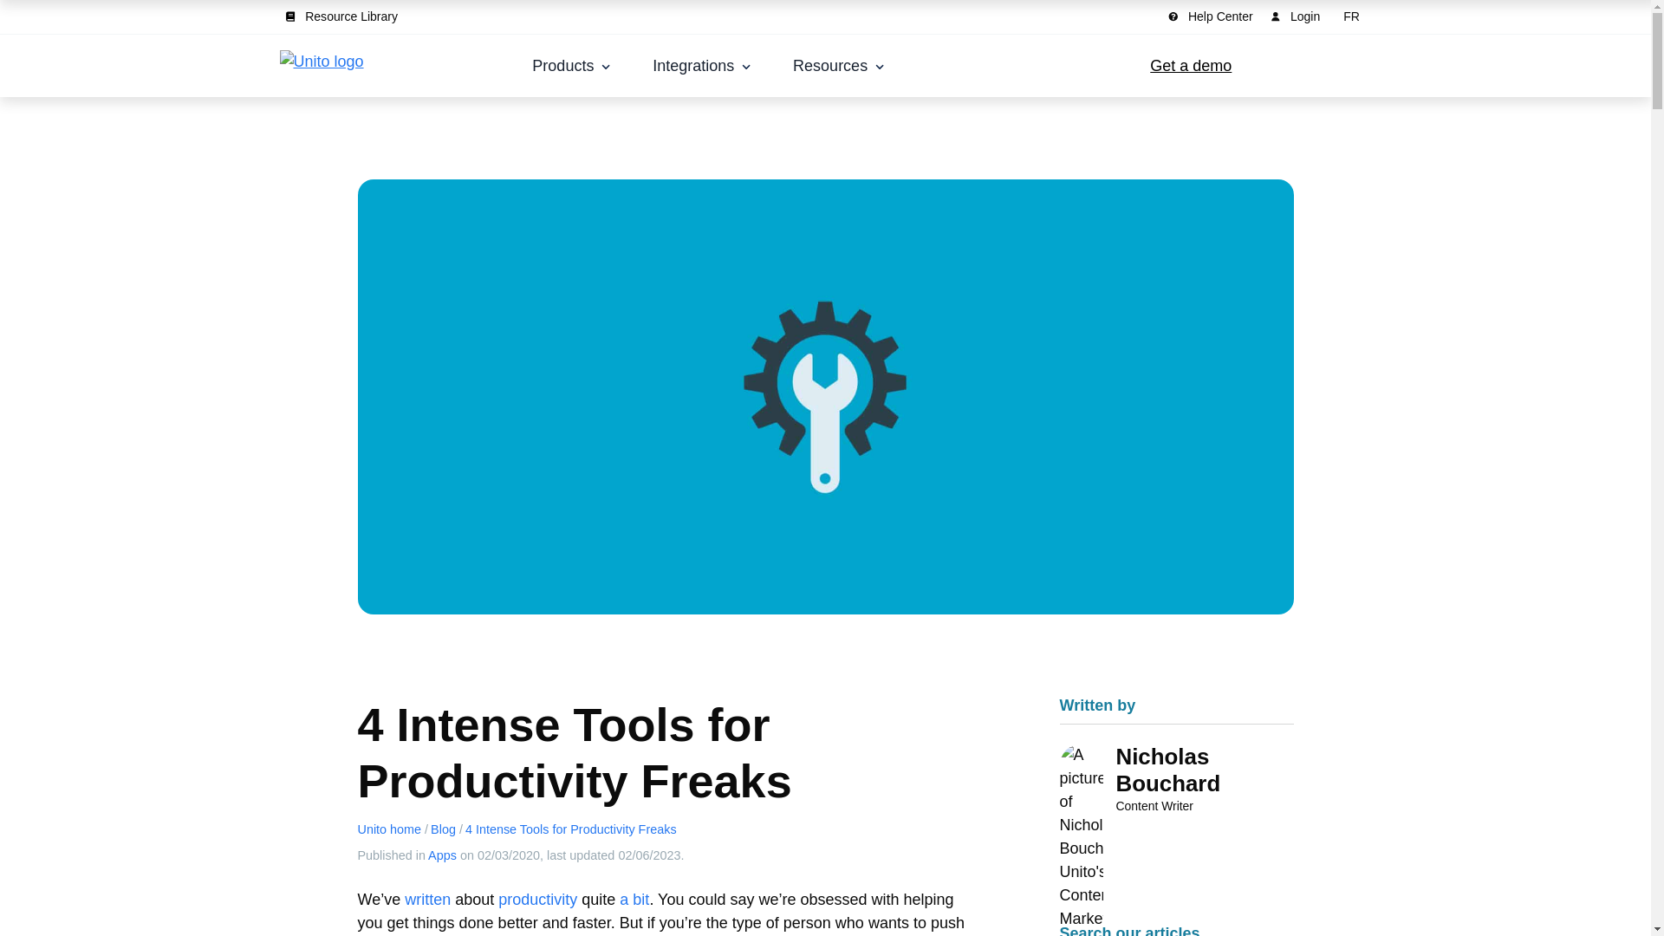 Image resolution: width=1664 pixels, height=936 pixels. Describe the element at coordinates (1213, 16) in the screenshot. I see `Help Center` at that location.